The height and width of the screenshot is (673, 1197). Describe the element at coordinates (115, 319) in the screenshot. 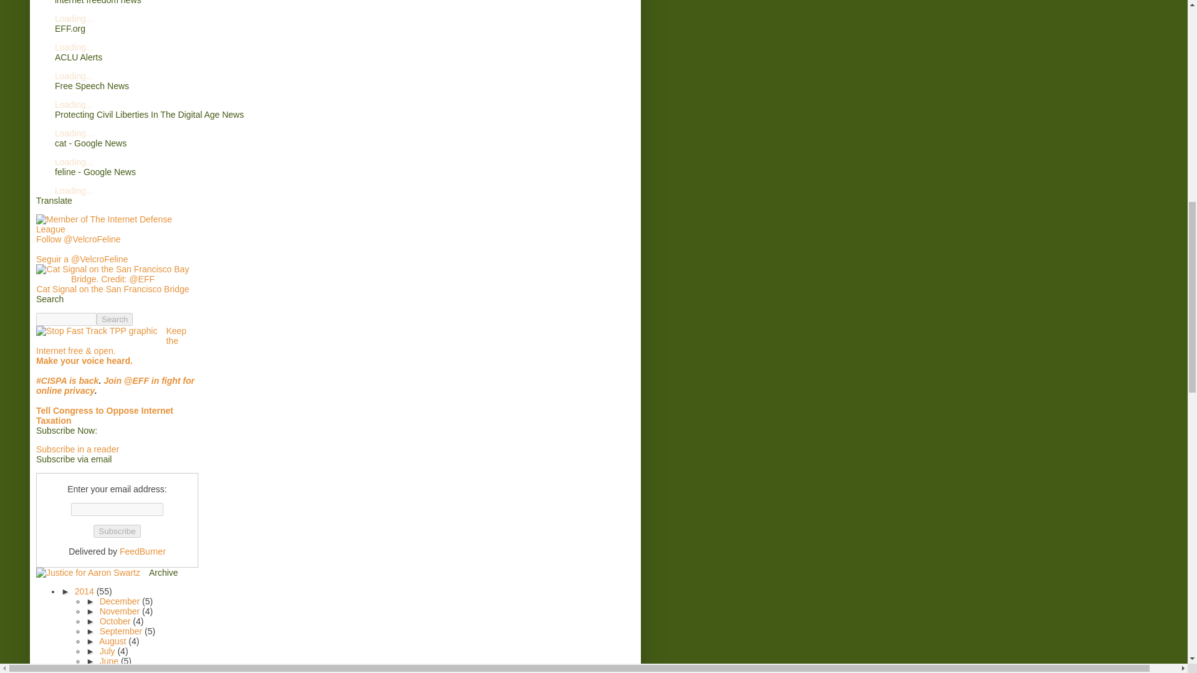

I see `Search` at that location.